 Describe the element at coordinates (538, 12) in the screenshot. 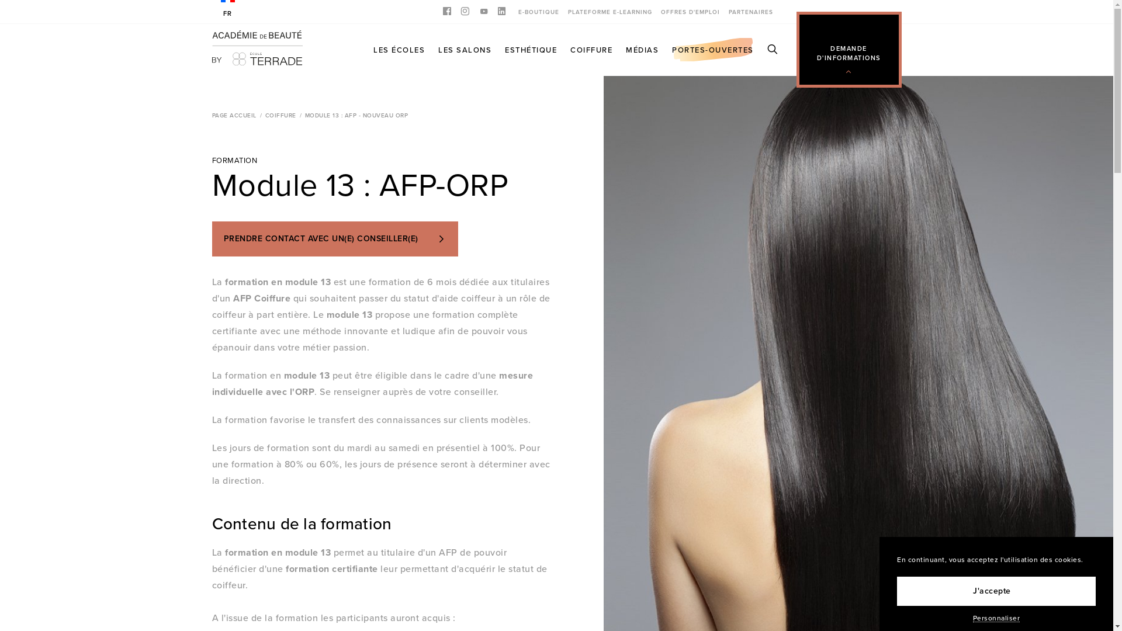

I see `E-BOUTIQUE` at that location.